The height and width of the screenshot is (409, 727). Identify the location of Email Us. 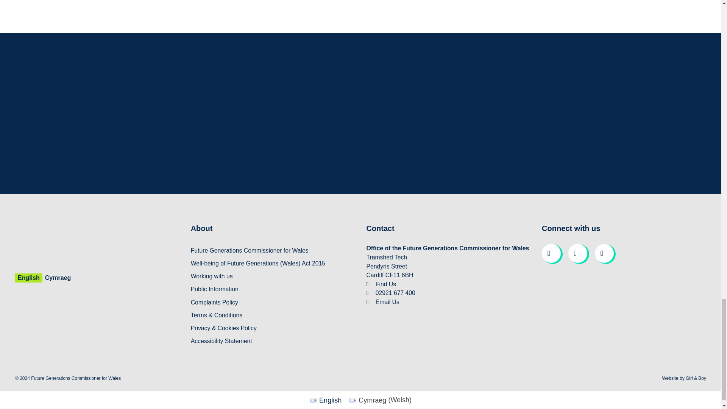
(387, 302).